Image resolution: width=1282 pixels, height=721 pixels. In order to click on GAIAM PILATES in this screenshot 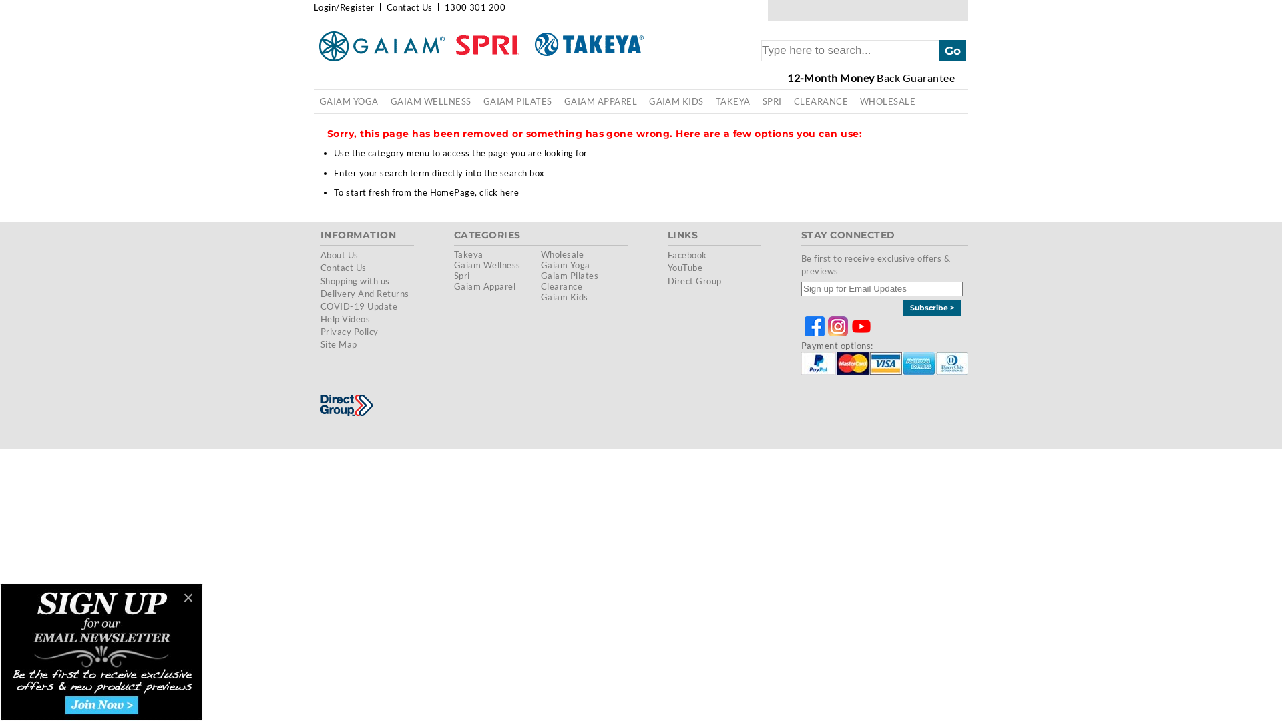, I will do `click(518, 101)`.